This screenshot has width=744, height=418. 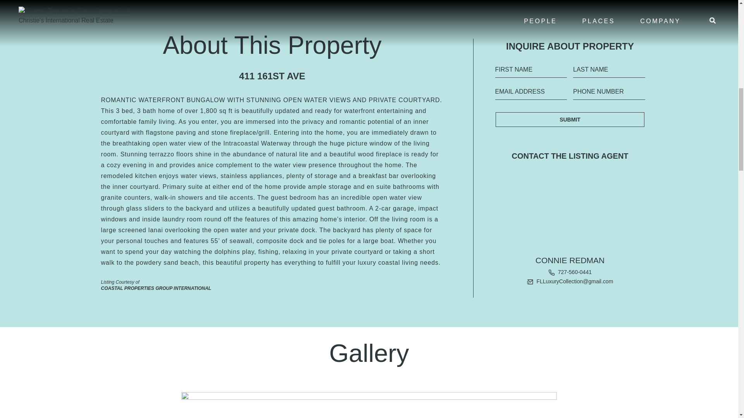 What do you see at coordinates (570, 260) in the screenshot?
I see `CONNIE REDMAN` at bounding box center [570, 260].